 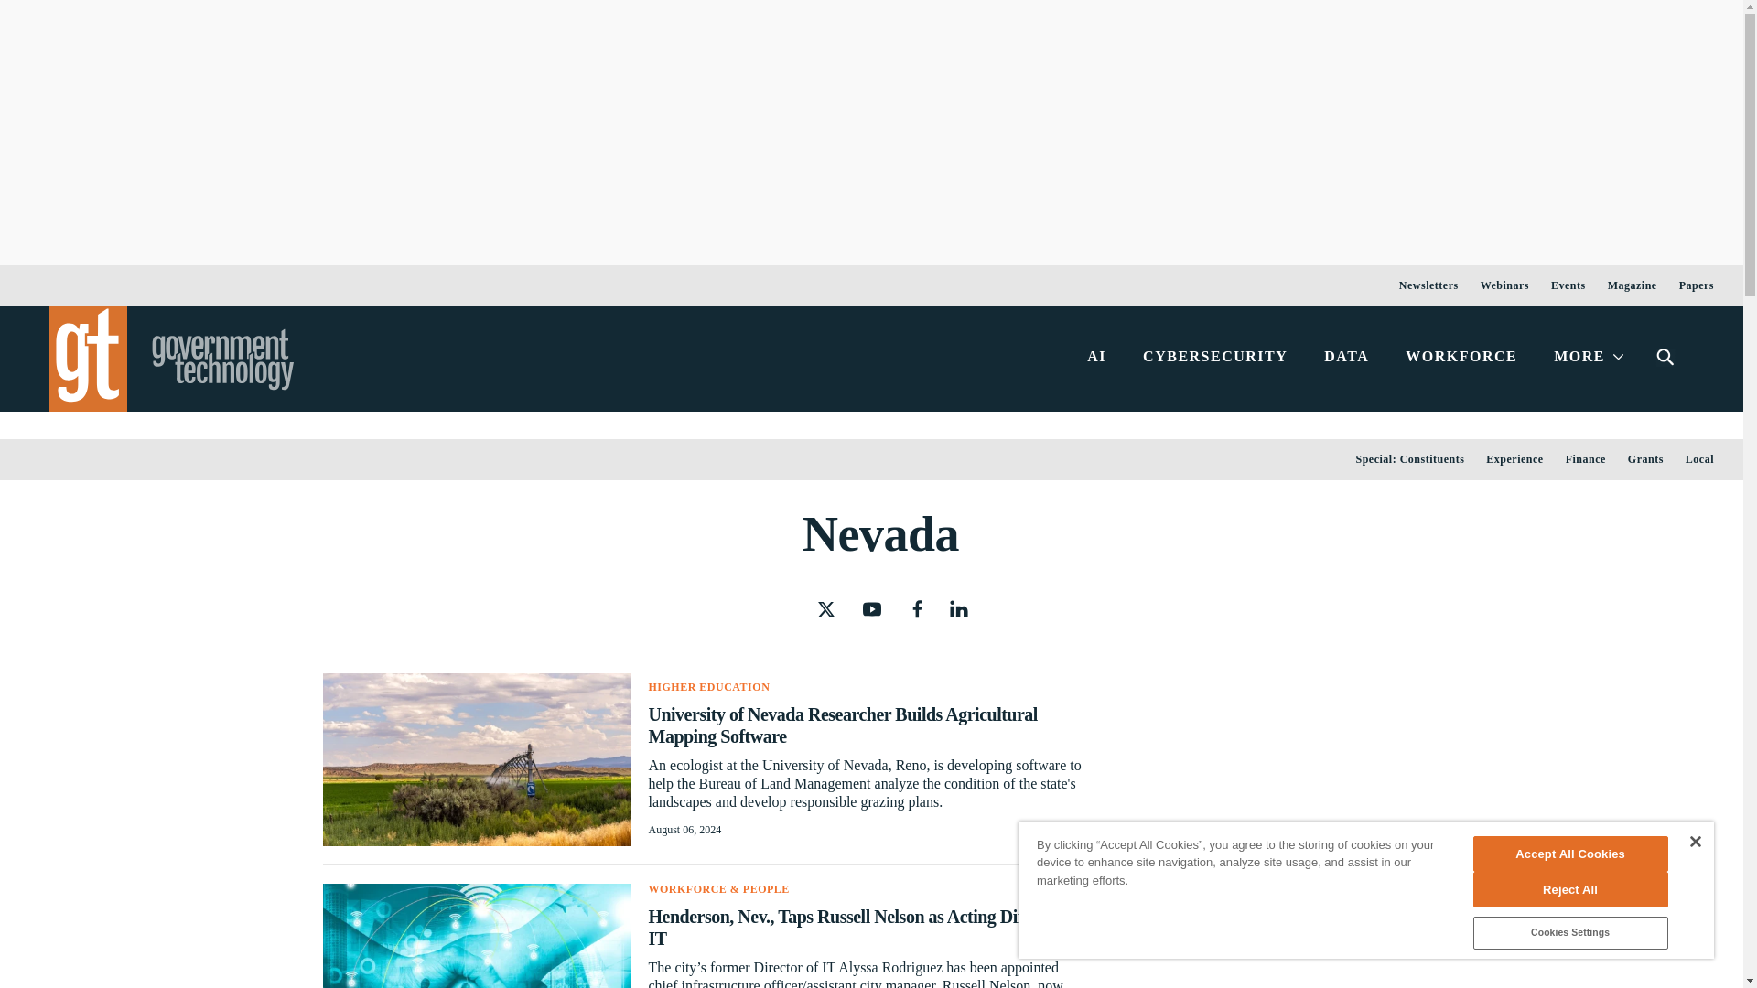 I want to click on DATA, so click(x=1346, y=359).